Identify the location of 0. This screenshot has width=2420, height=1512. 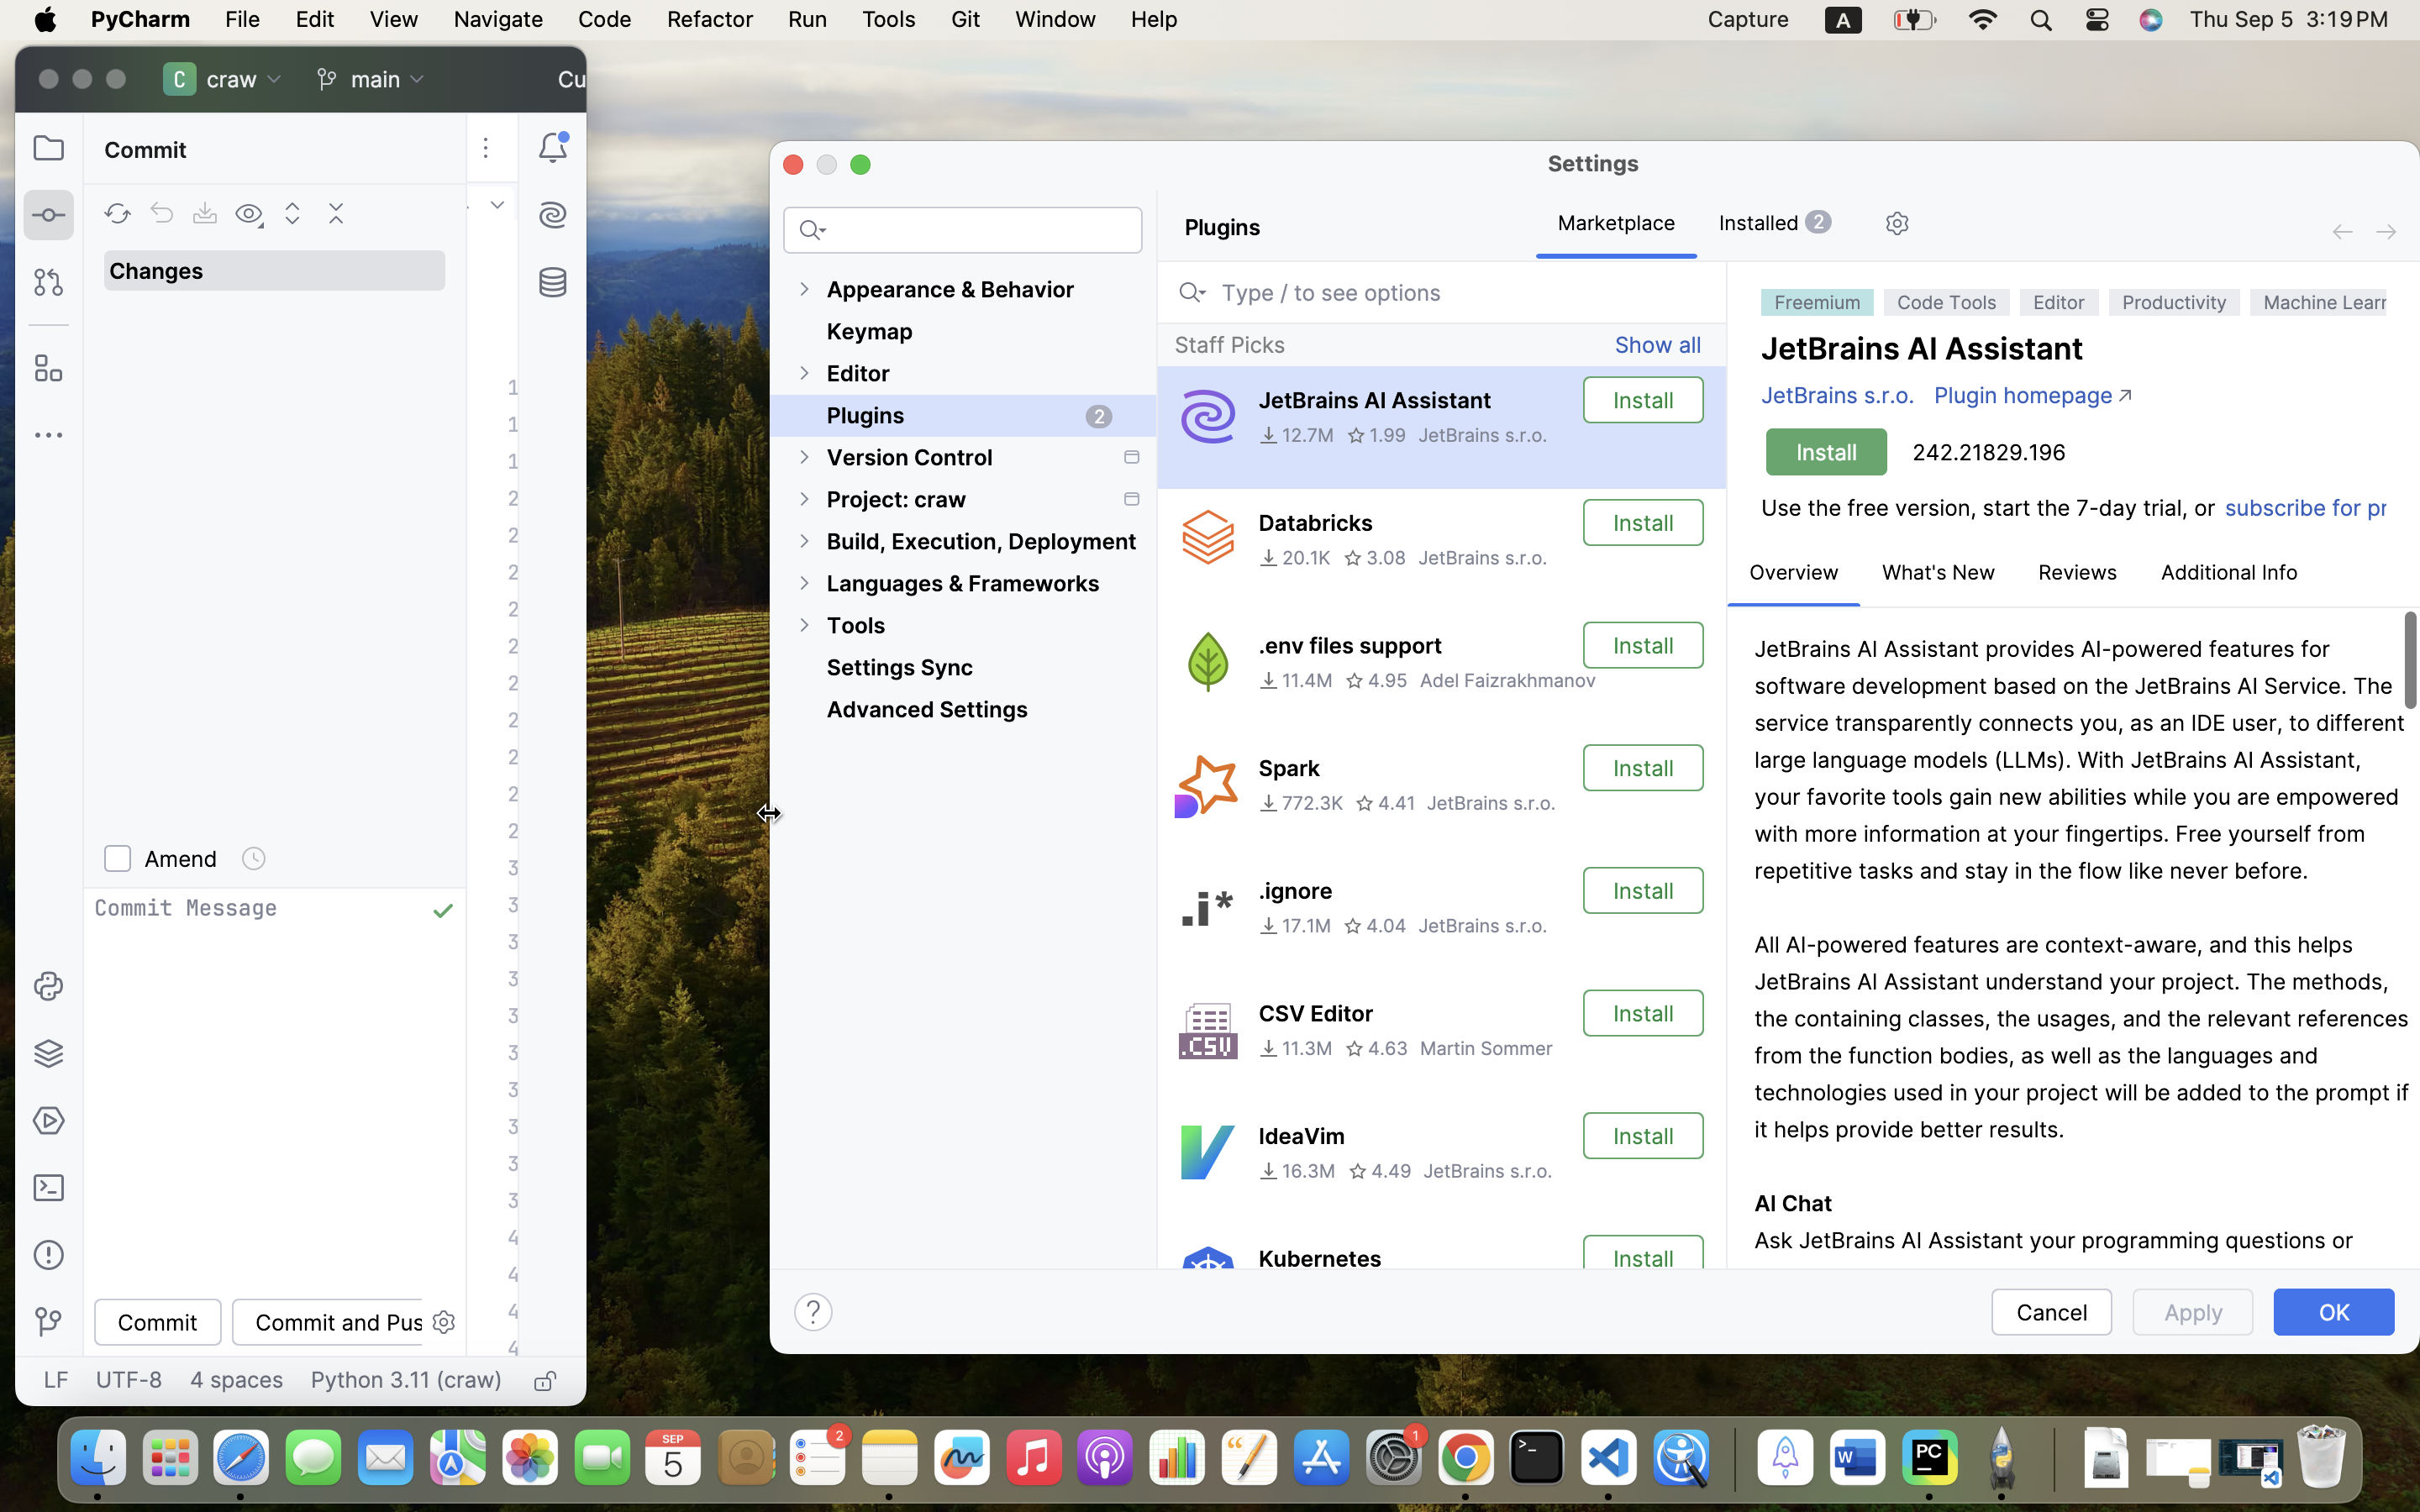
(963, 769).